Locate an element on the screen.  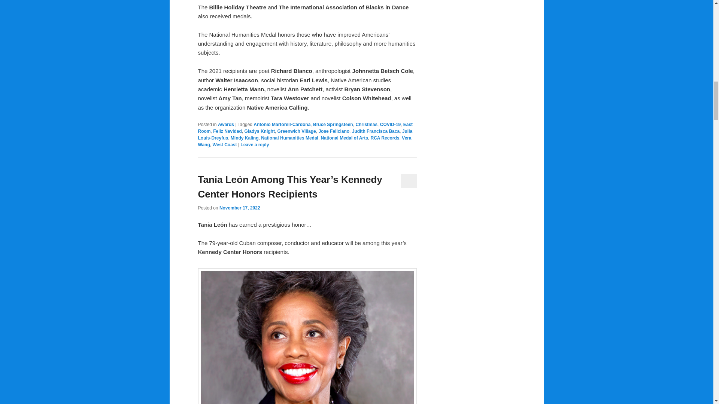
COVID-19 is located at coordinates (390, 125).